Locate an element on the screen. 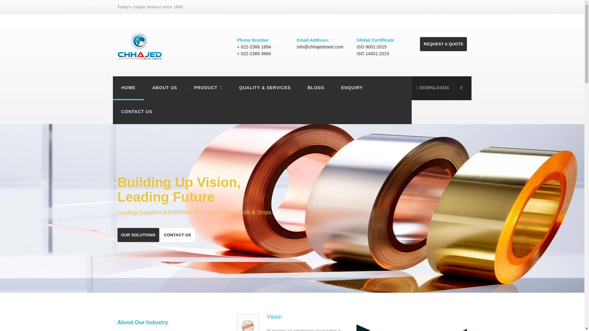 This screenshot has height=331, width=589. PRODUCT is located at coordinates (204, 88).